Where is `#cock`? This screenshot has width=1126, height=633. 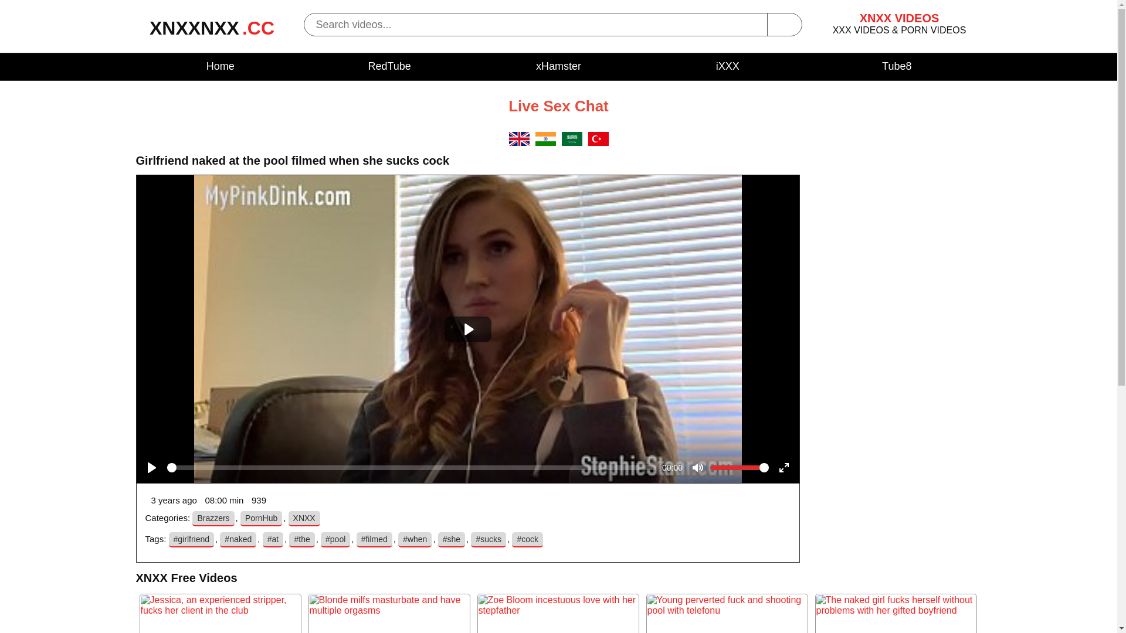
#cock is located at coordinates (528, 540).